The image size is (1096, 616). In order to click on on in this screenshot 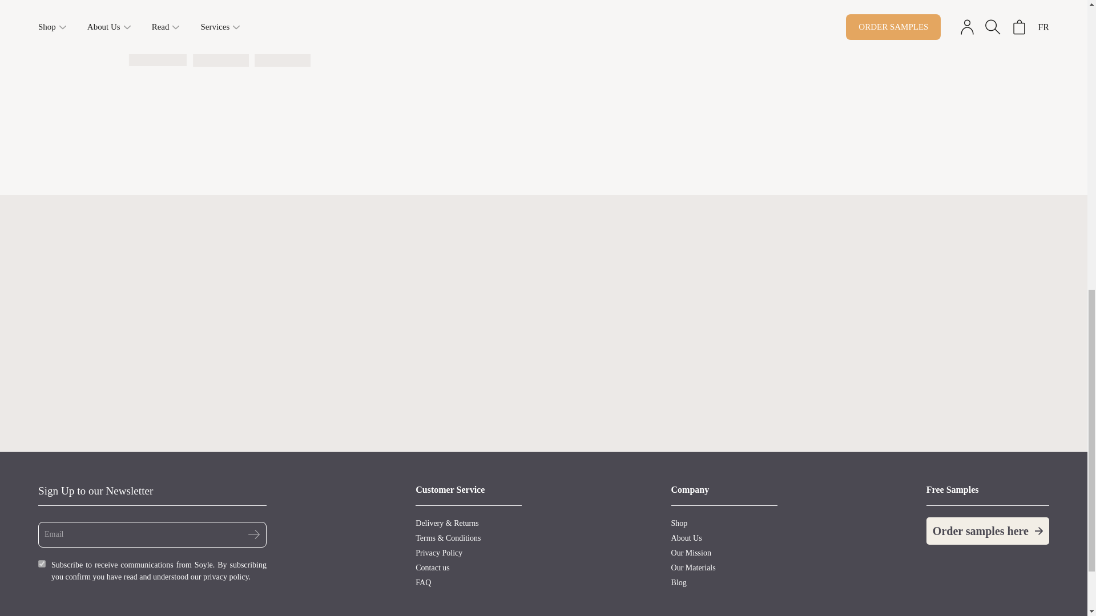, I will do `click(42, 564)`.